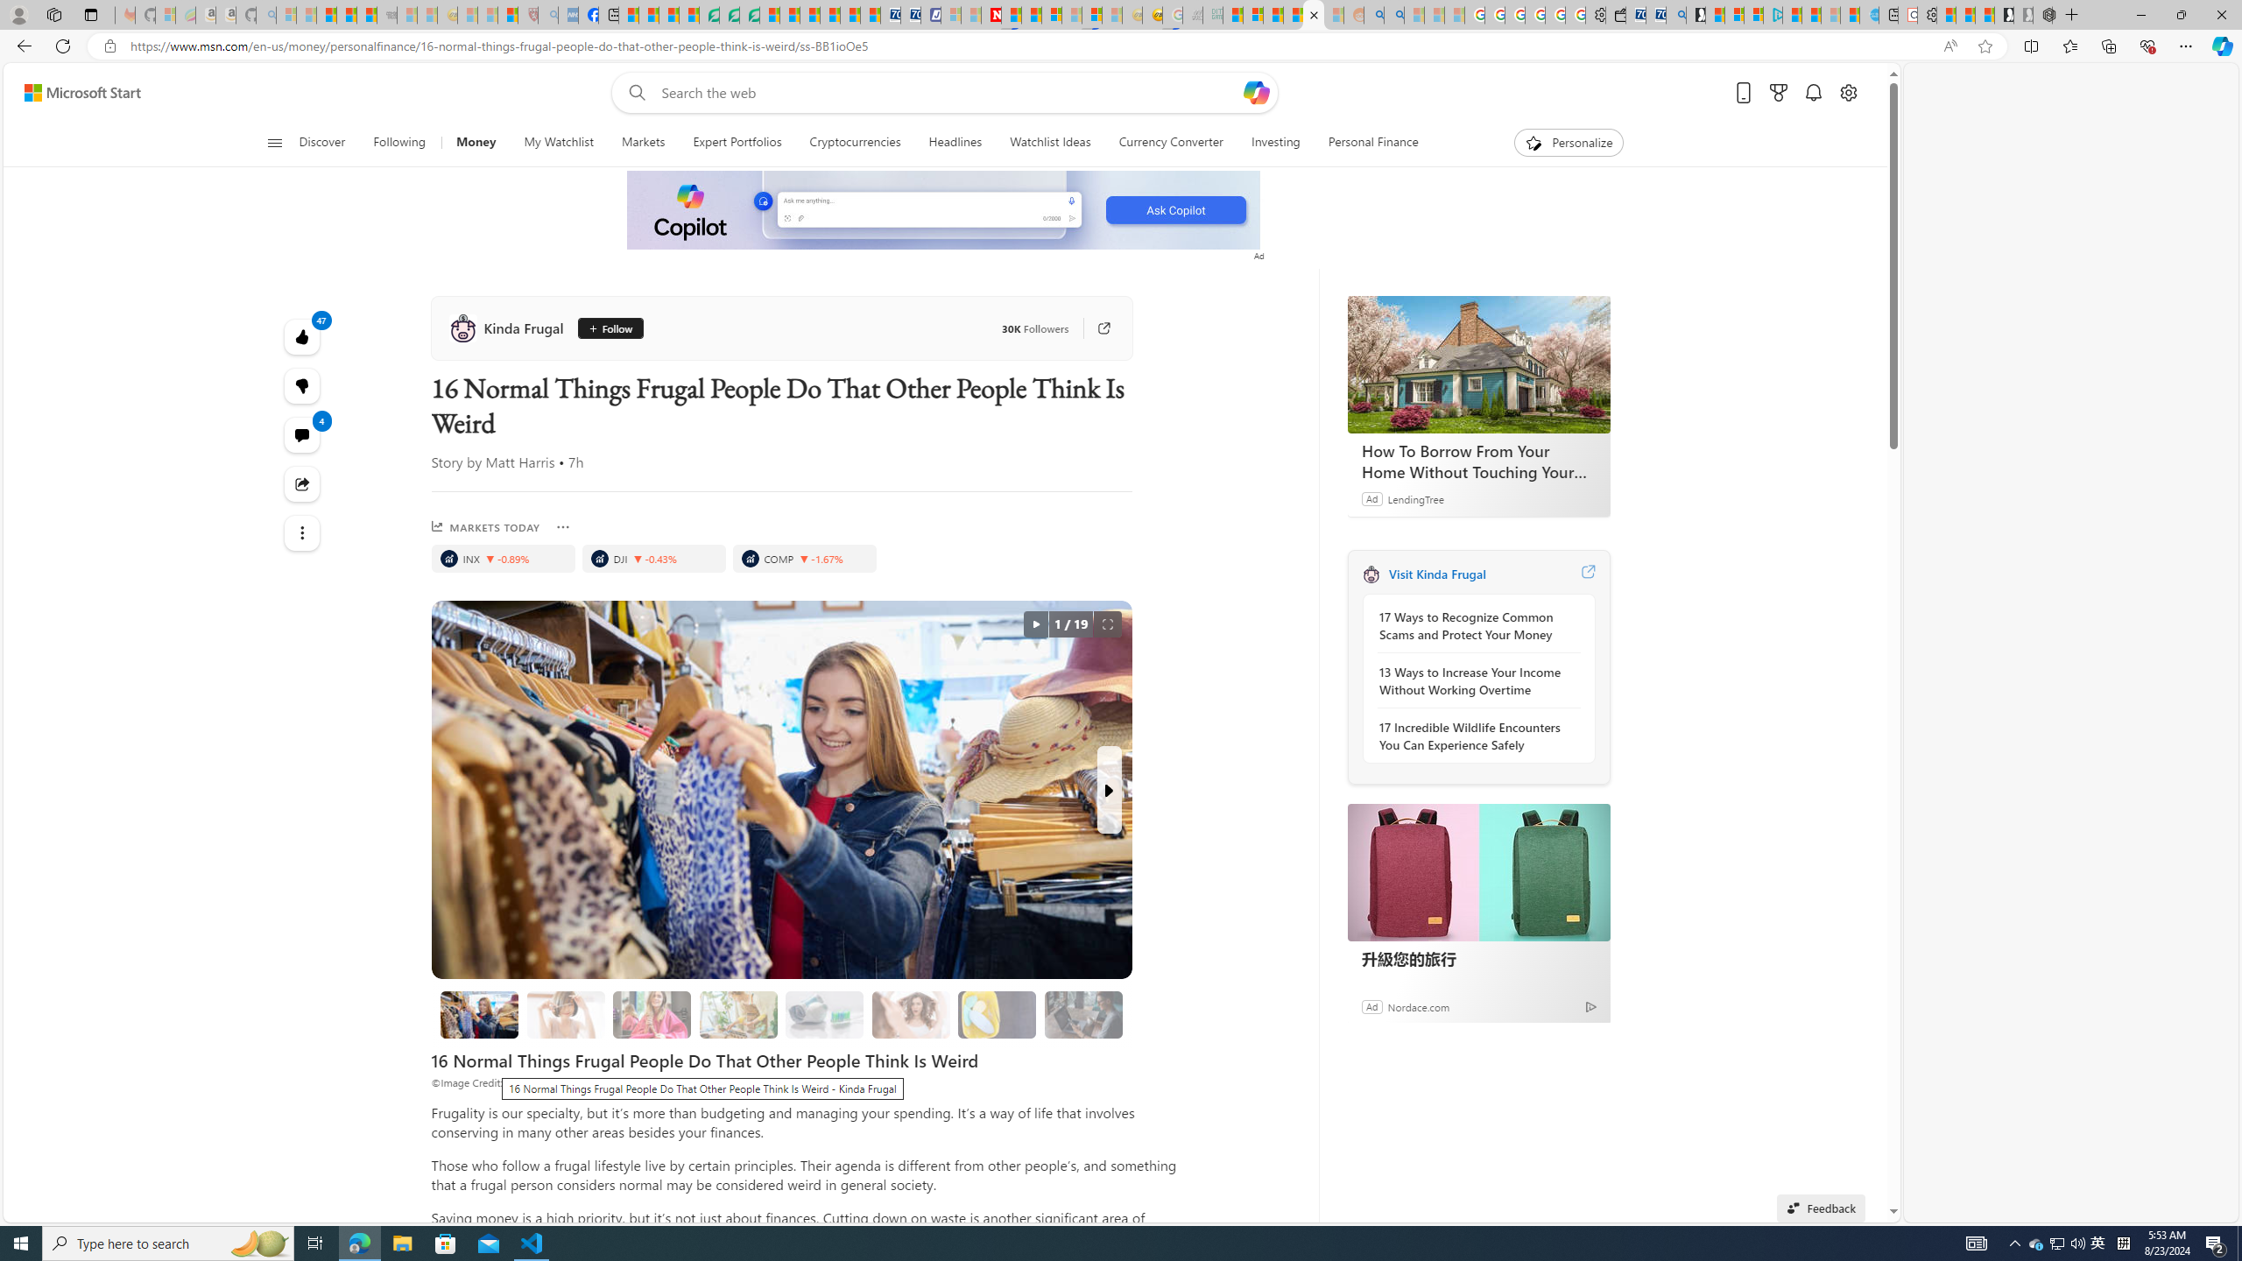 The height and width of the screenshot is (1261, 2242). I want to click on Combat Siege, so click(386, 15).